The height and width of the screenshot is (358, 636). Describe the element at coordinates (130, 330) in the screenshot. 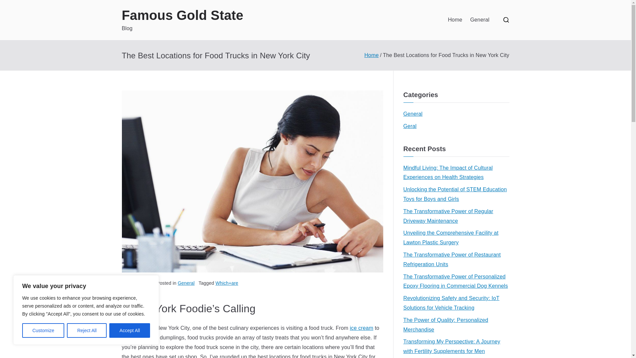

I see `Accept All` at that location.